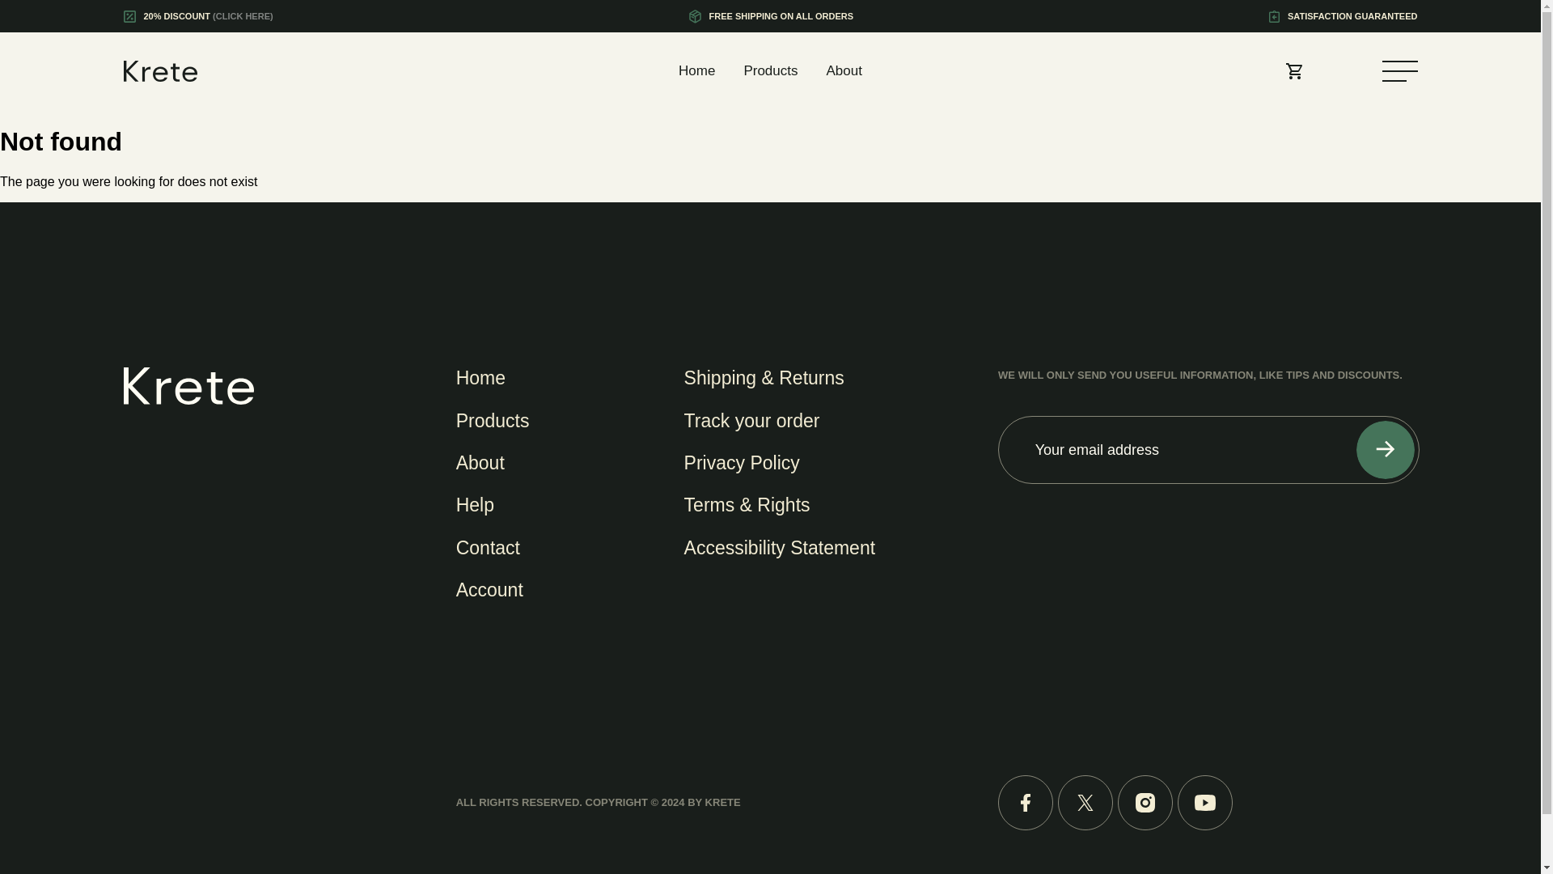 The image size is (1553, 874). Describe the element at coordinates (475, 505) in the screenshot. I see `Help` at that location.